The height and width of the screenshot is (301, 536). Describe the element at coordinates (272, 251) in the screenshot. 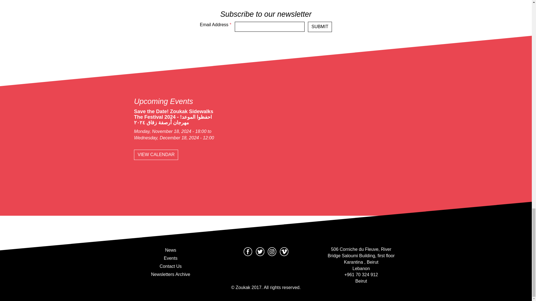

I see `Instagram` at that location.